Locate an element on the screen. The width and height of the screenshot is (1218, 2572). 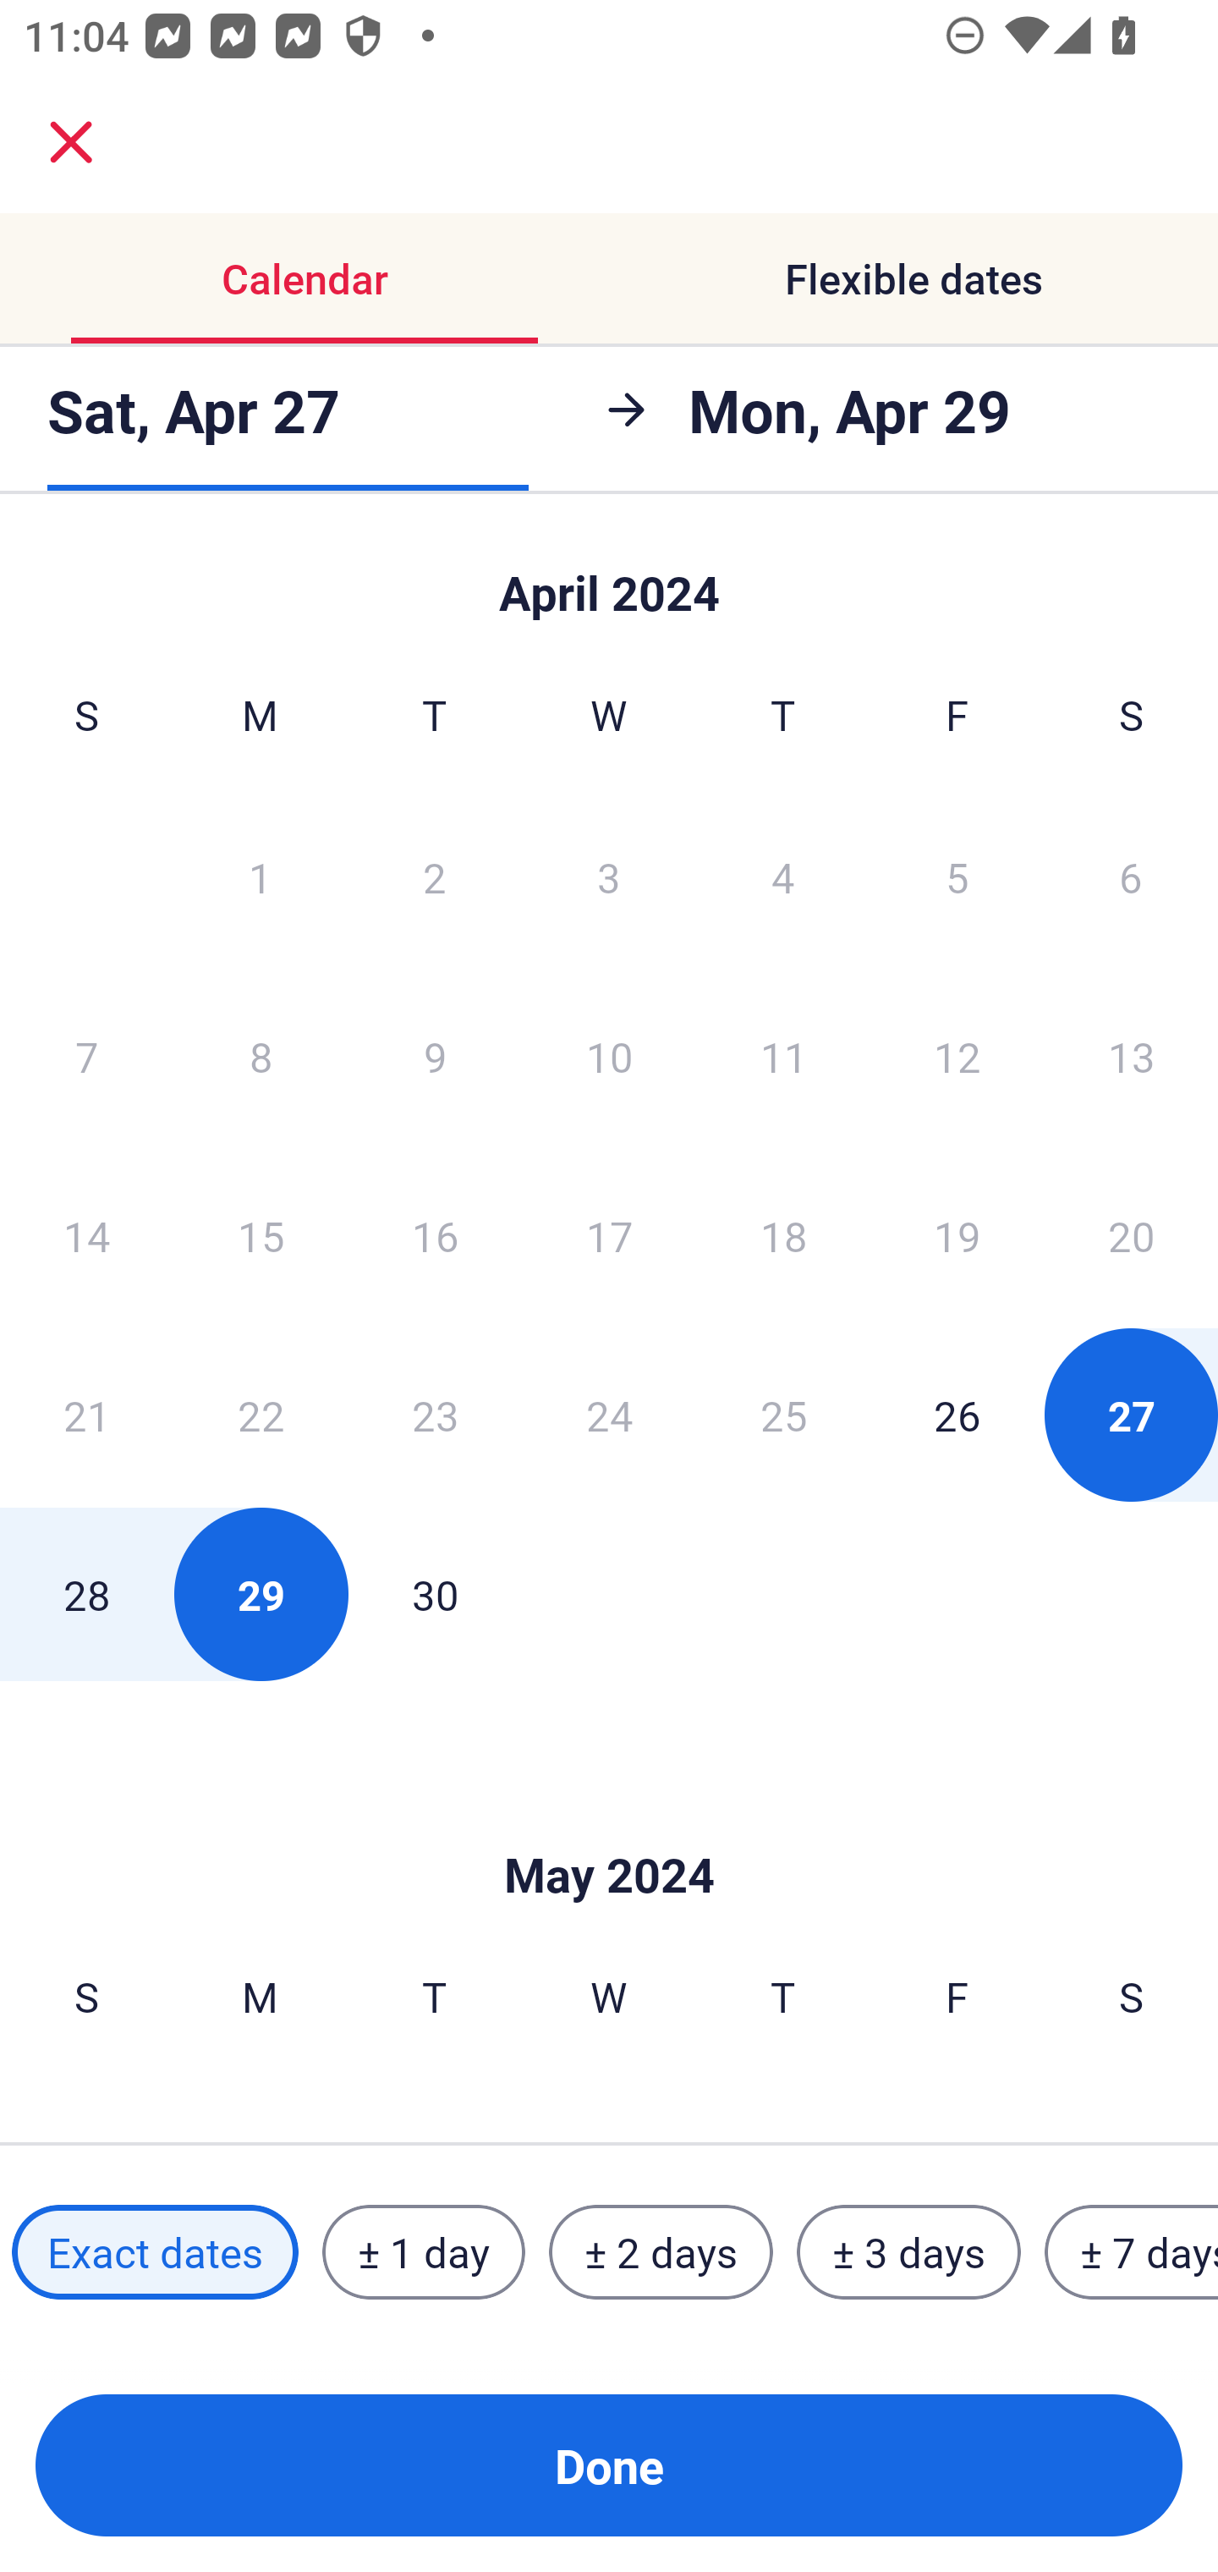
16 Tuesday, April 16, 2024 is located at coordinates (435, 1235).